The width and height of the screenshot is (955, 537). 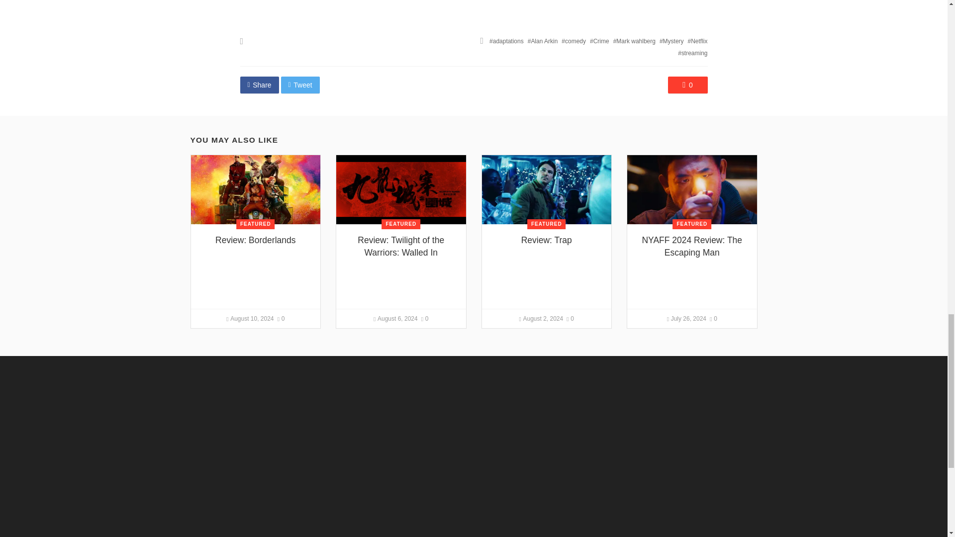 What do you see at coordinates (634, 41) in the screenshot?
I see `Mark wahlberg` at bounding box center [634, 41].